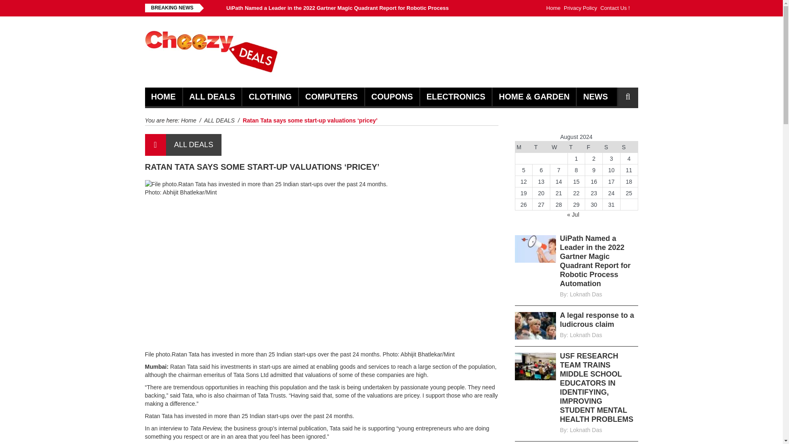  I want to click on COUPONS, so click(392, 97).